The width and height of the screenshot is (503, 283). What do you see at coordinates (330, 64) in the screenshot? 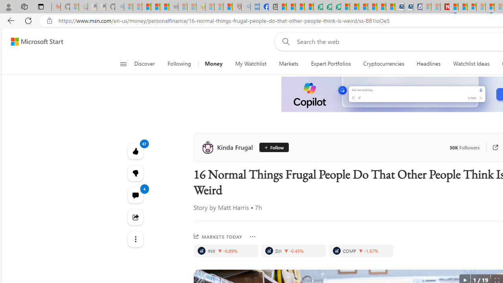
I see `Expert Portfolios` at bounding box center [330, 64].